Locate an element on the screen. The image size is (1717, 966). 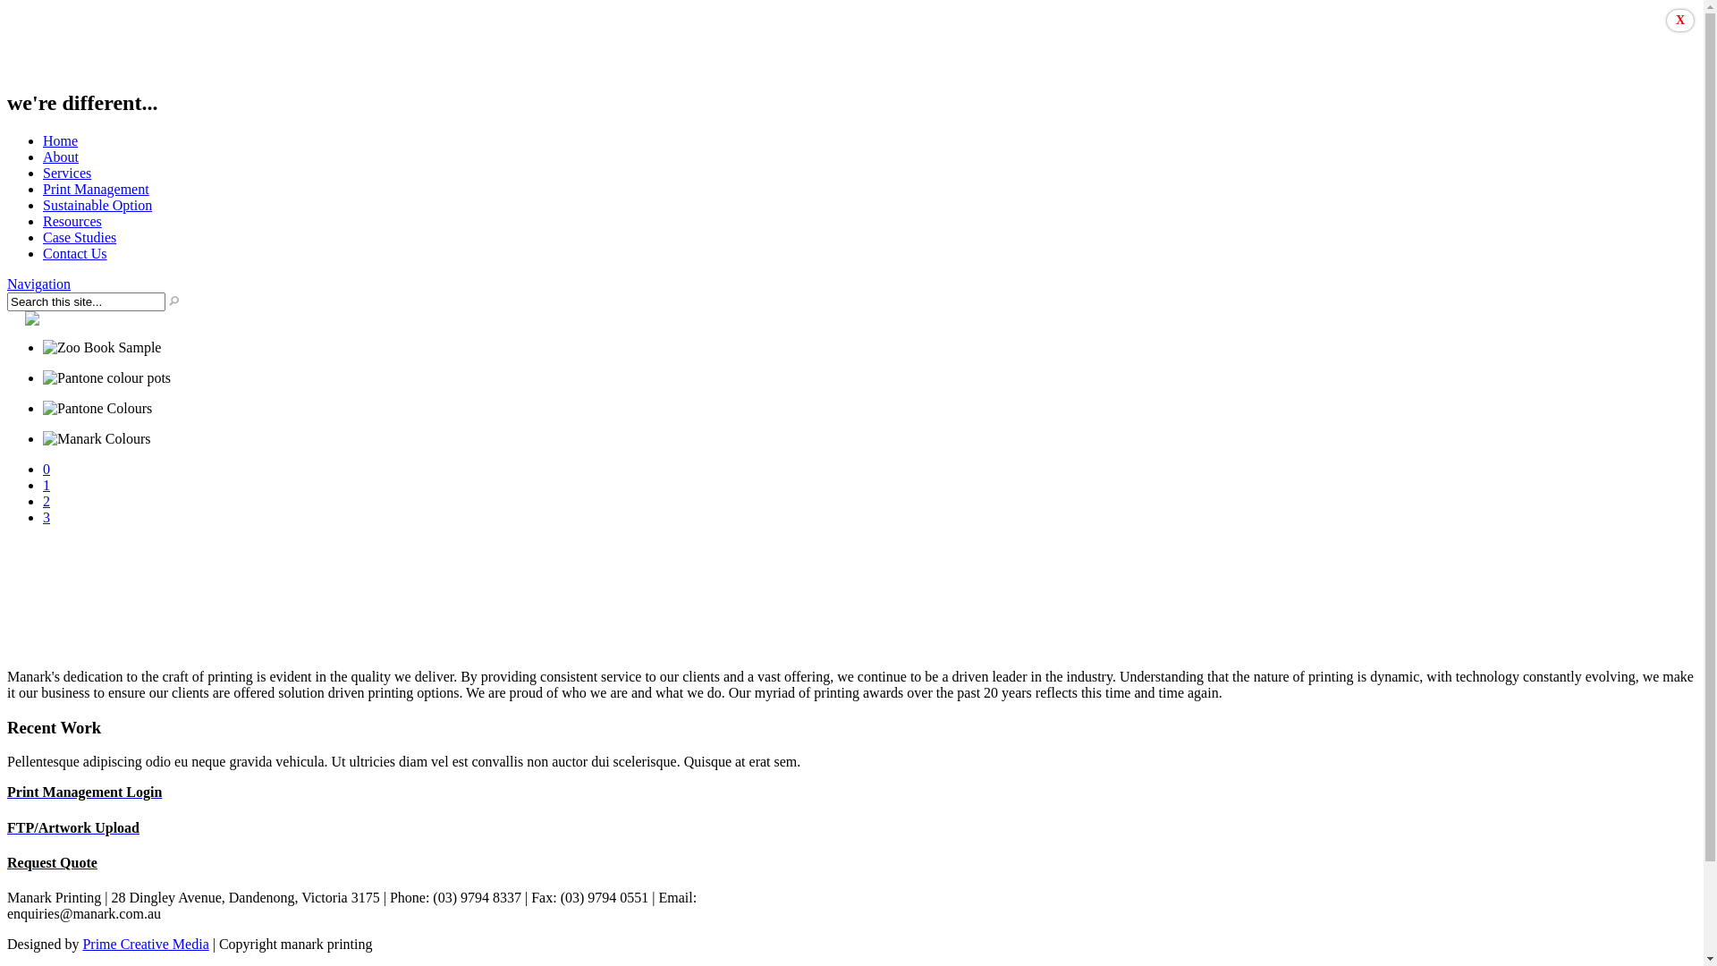
Print Management Login is located at coordinates (851, 792).